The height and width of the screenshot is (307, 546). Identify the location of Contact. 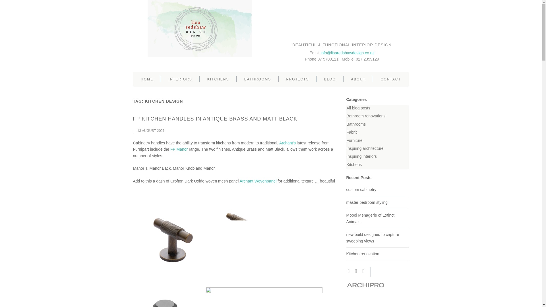
(391, 79).